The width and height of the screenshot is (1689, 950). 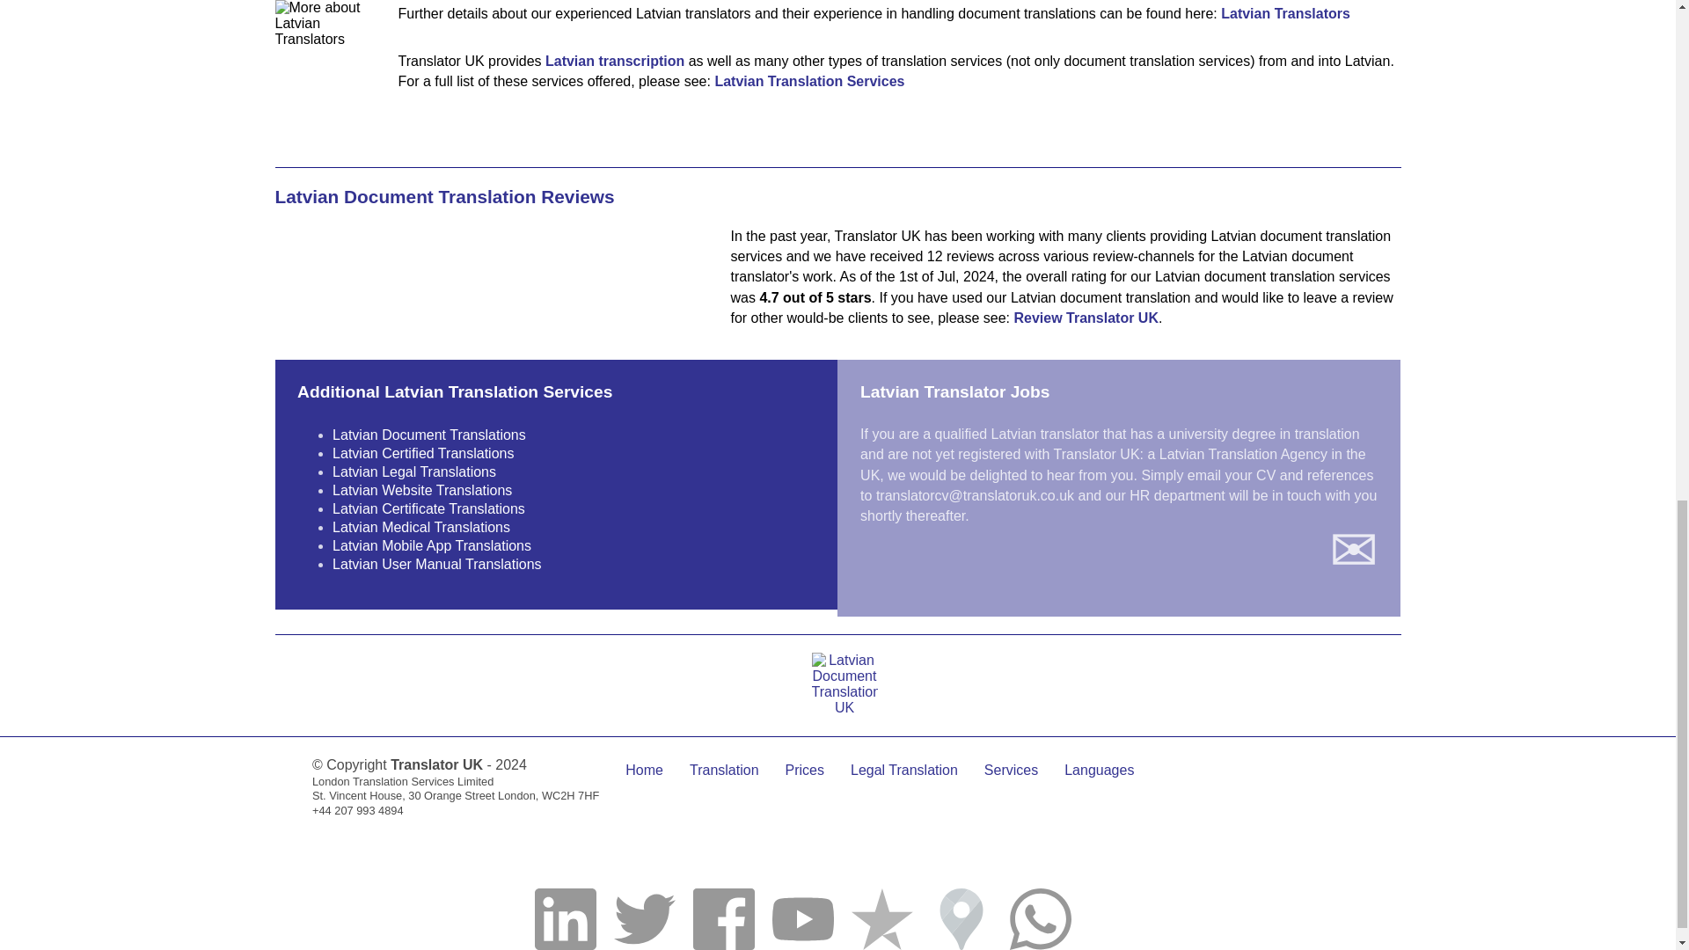 What do you see at coordinates (422, 452) in the screenshot?
I see `Latvian Certified Translations` at bounding box center [422, 452].